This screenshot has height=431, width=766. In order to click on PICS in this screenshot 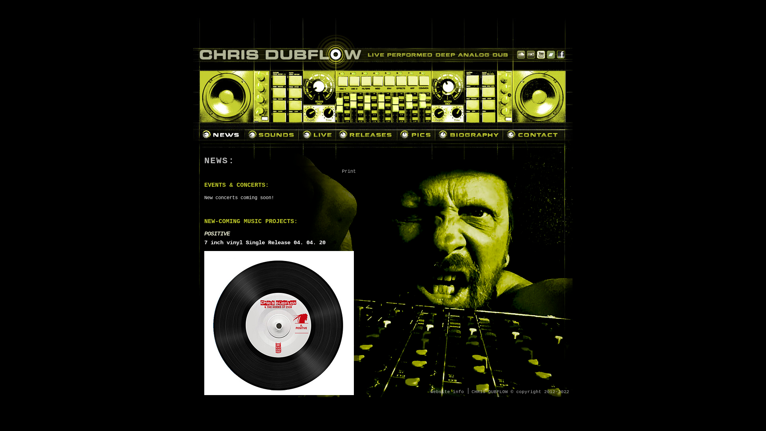, I will do `click(417, 135)`.